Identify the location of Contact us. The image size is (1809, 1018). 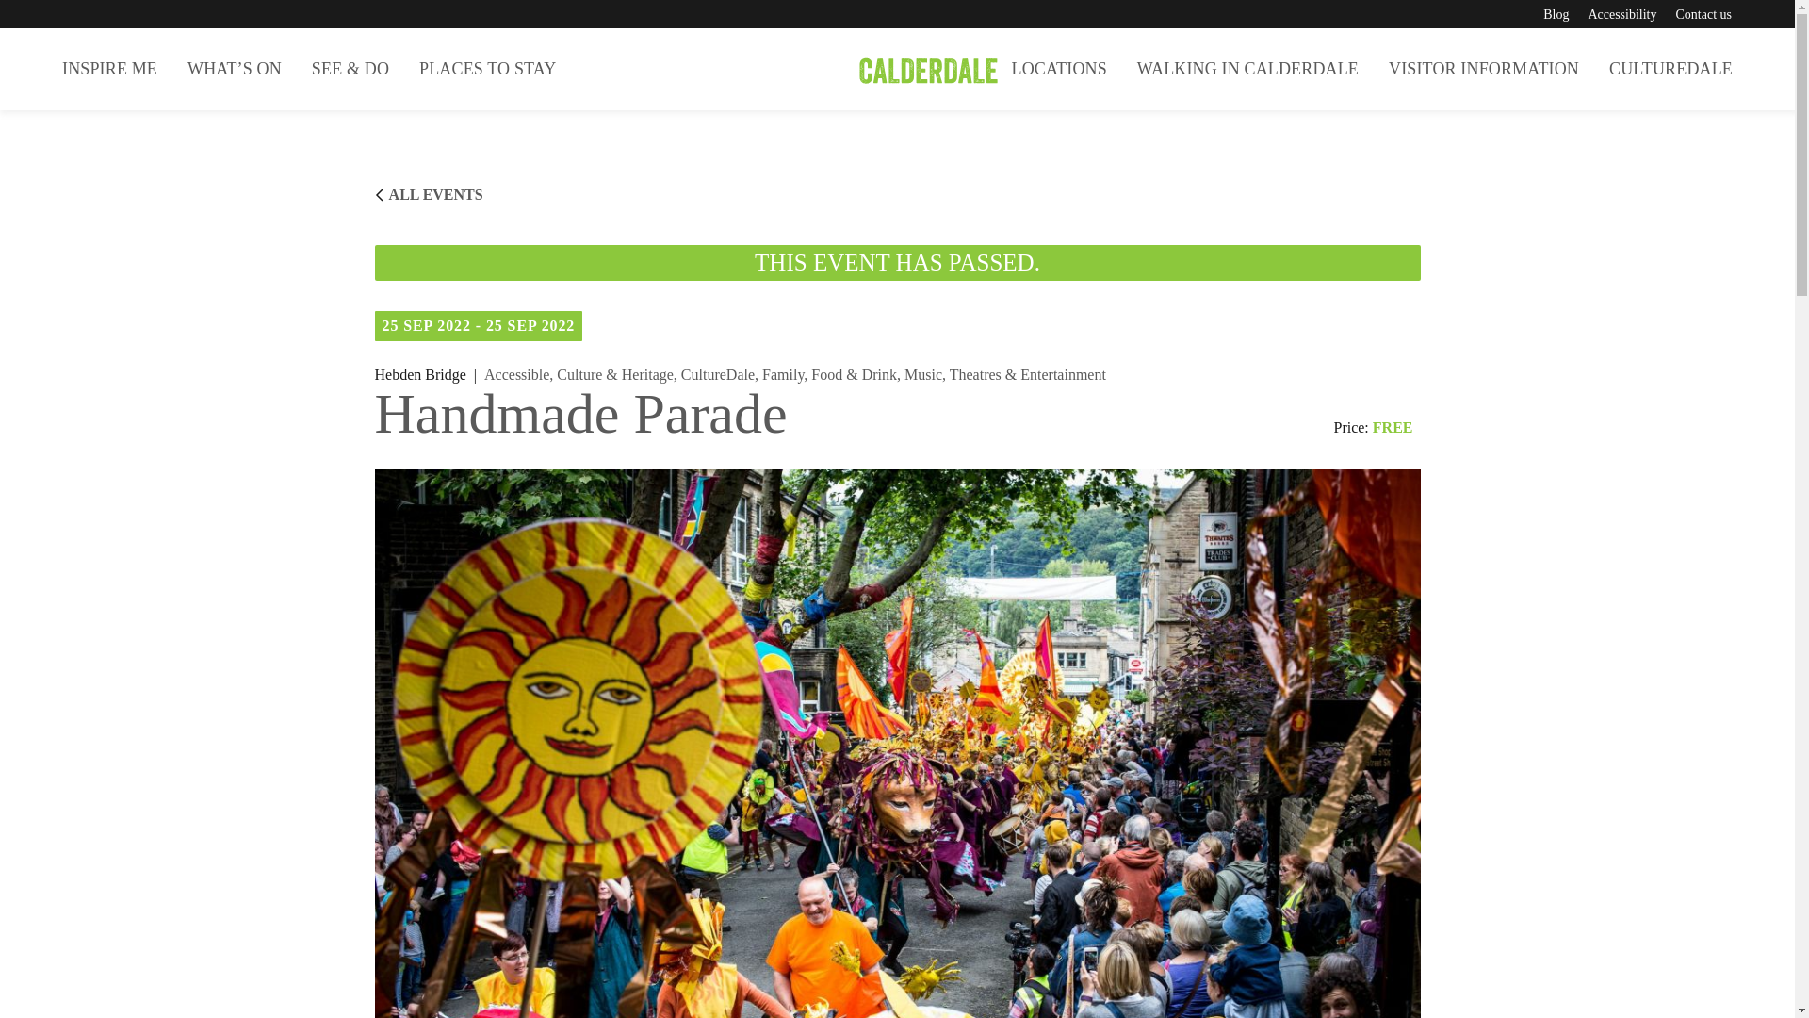
(1703, 13).